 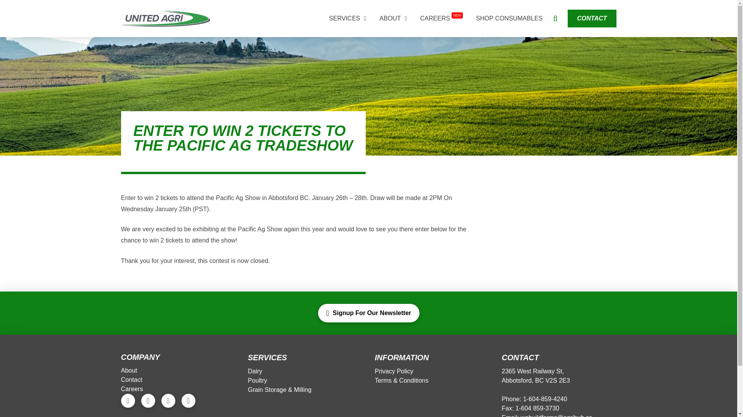 I want to click on CAREERSNEW, so click(x=442, y=19).